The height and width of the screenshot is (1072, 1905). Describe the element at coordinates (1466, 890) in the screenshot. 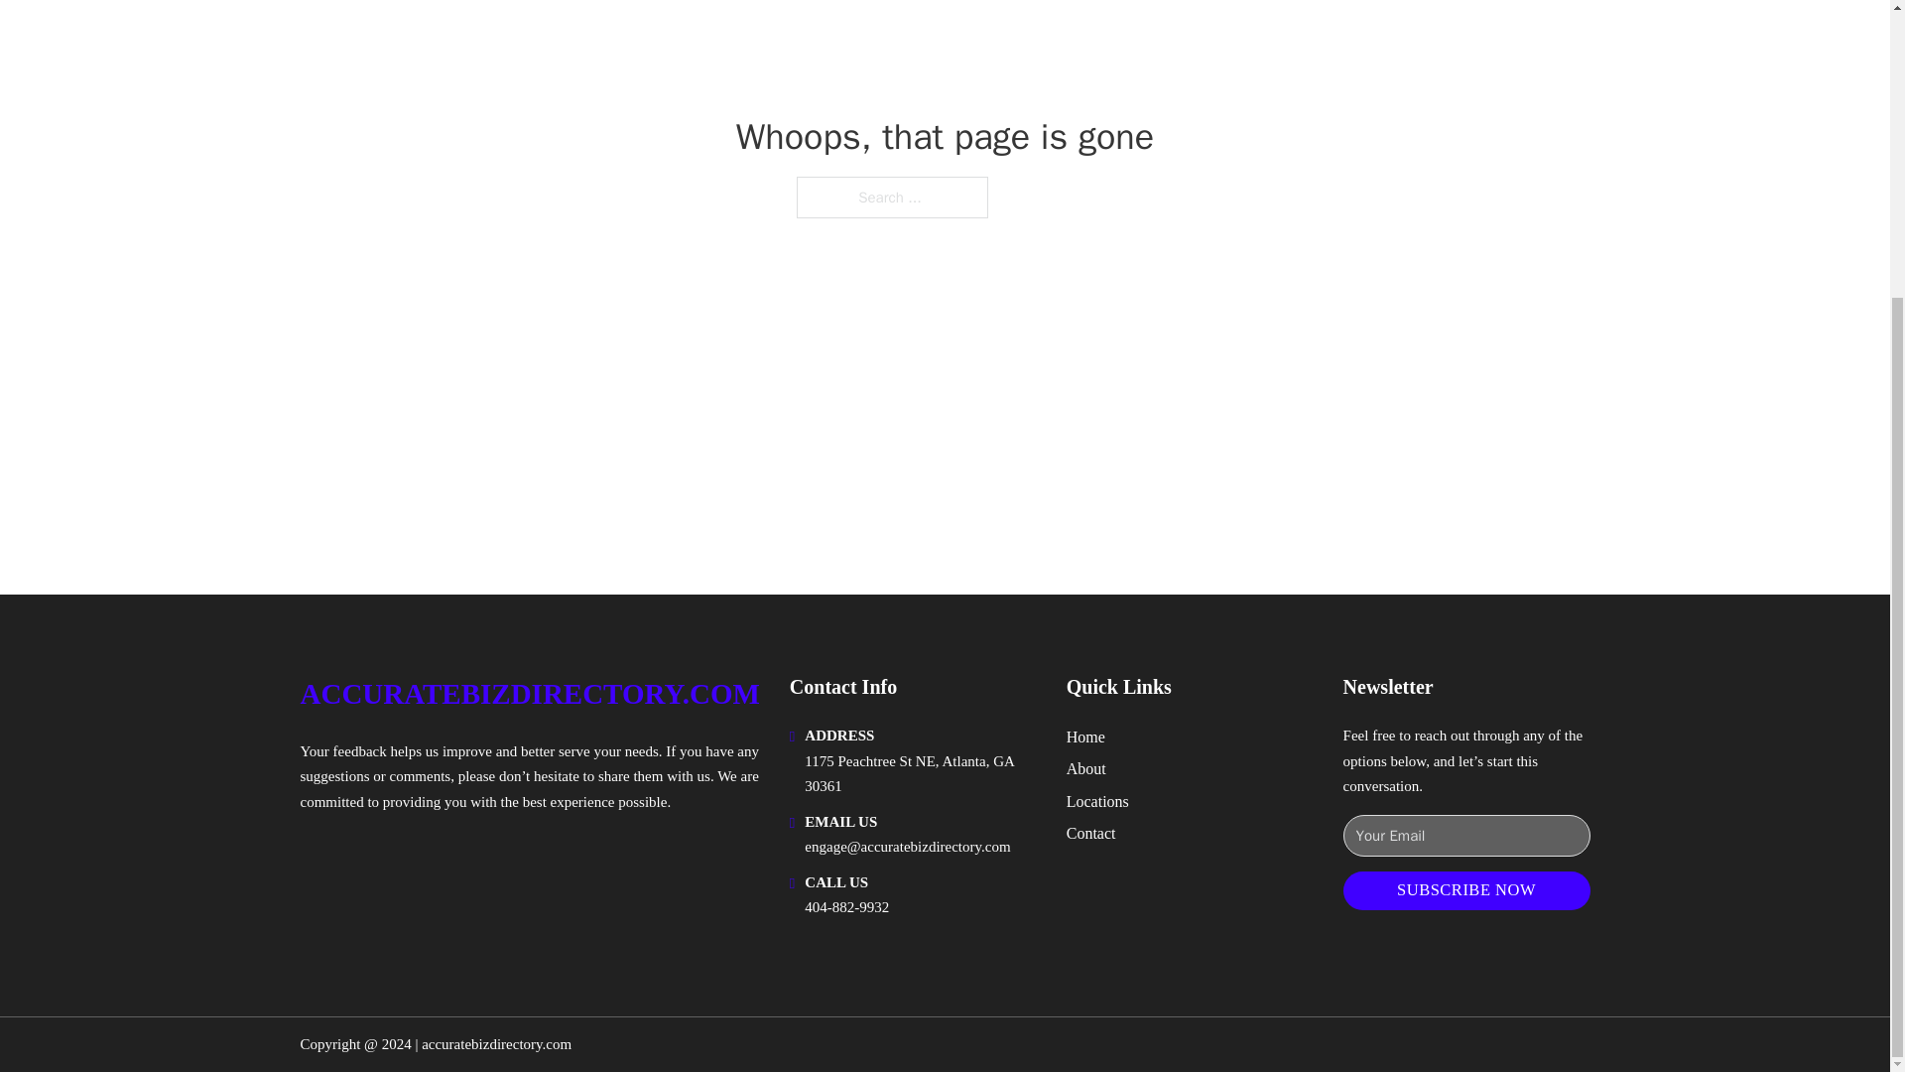

I see `SUBSCRIBE NOW` at that location.